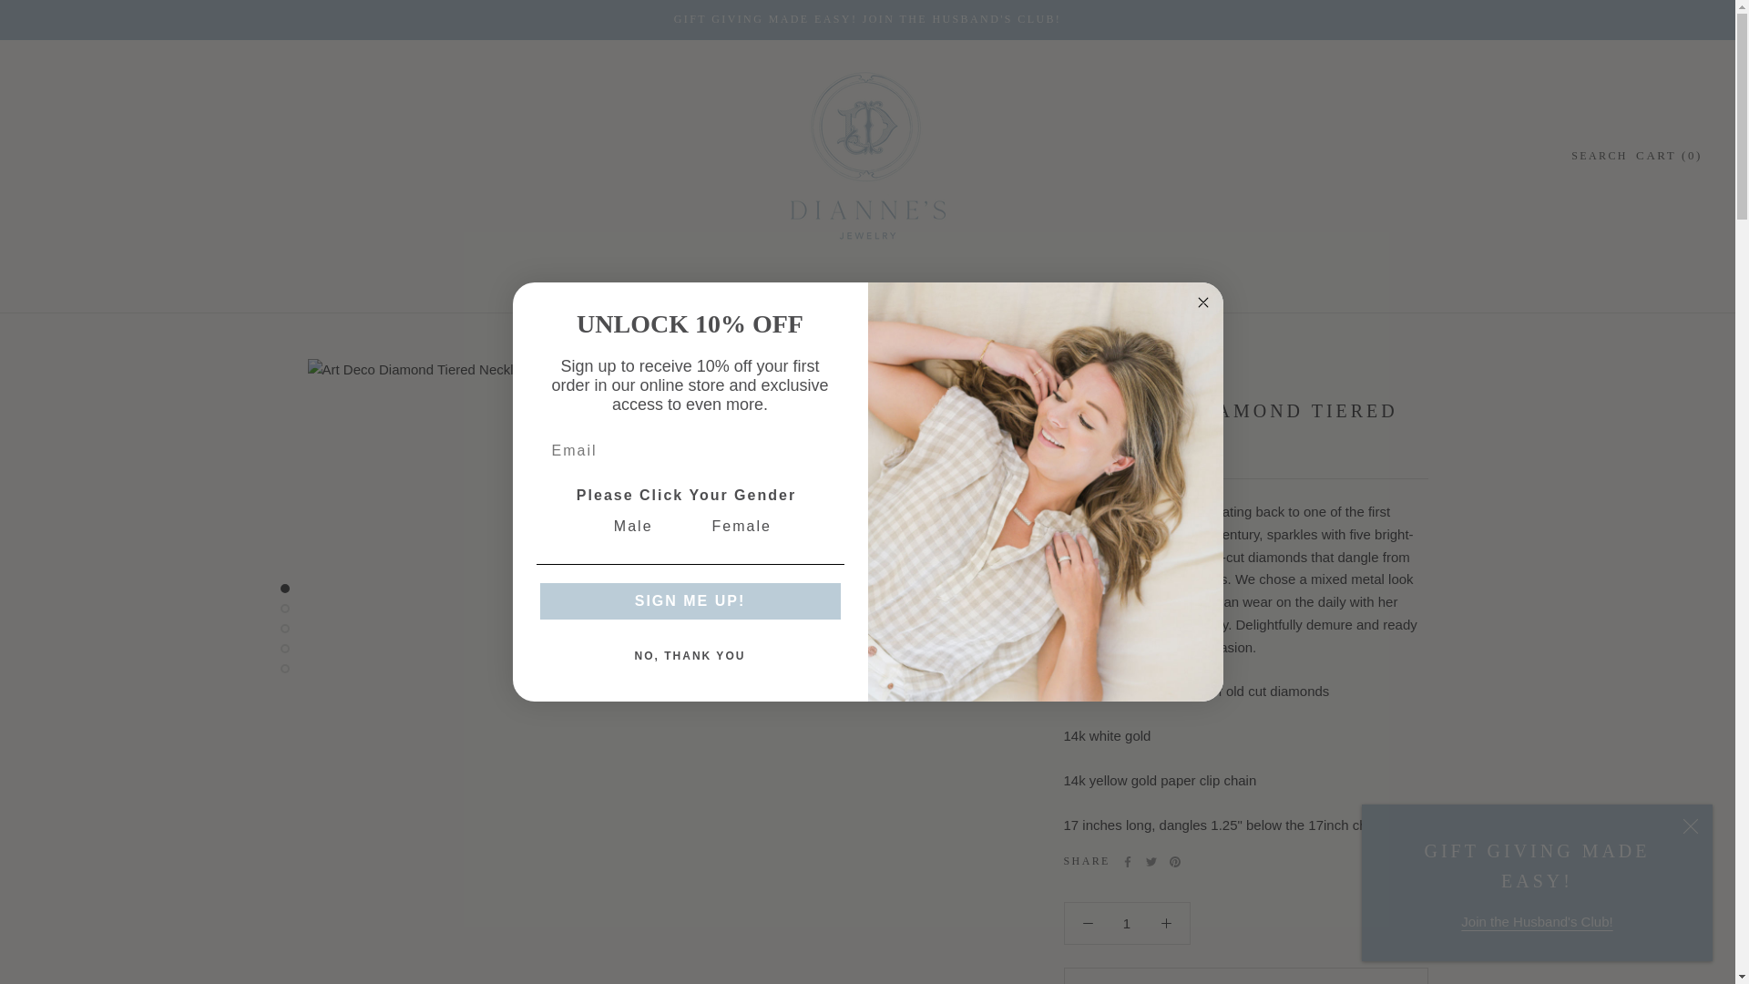  I want to click on Join the Husband's Club!, so click(1171, 284).